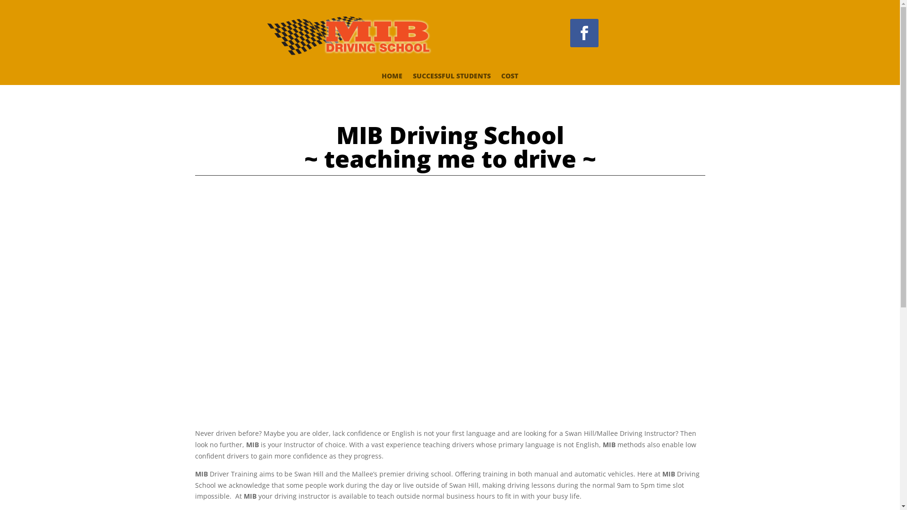 The image size is (907, 510). Describe the element at coordinates (351, 36) in the screenshot. I see `Header` at that location.